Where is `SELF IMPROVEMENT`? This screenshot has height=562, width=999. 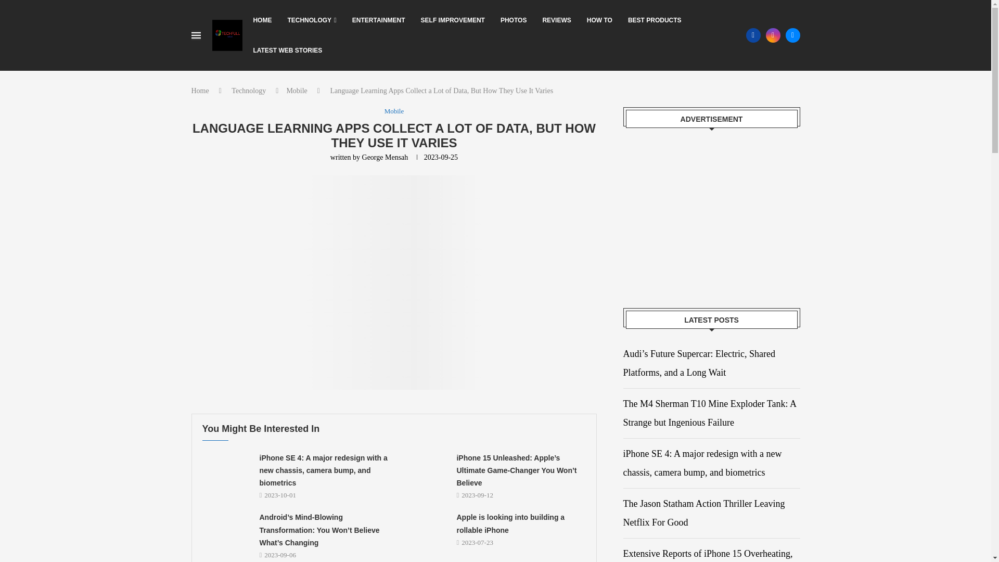
SELF IMPROVEMENT is located at coordinates (453, 20).